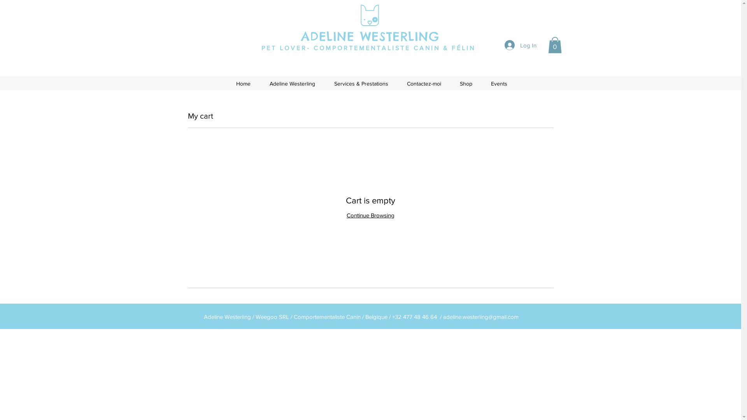 The width and height of the screenshot is (747, 420). Describe the element at coordinates (555, 45) in the screenshot. I see `0` at that location.